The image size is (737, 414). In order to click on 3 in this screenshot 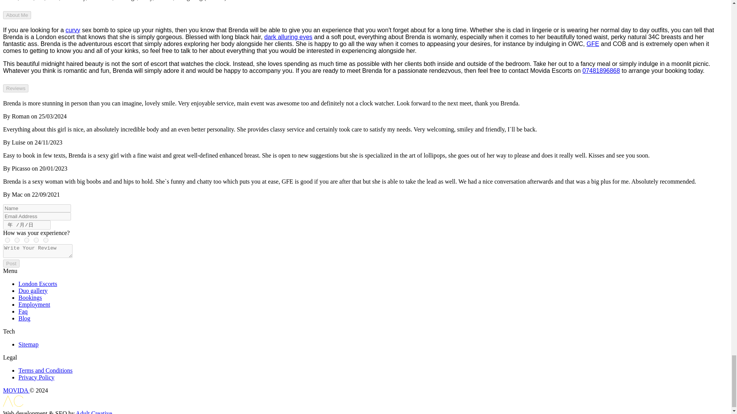, I will do `click(27, 240)`.